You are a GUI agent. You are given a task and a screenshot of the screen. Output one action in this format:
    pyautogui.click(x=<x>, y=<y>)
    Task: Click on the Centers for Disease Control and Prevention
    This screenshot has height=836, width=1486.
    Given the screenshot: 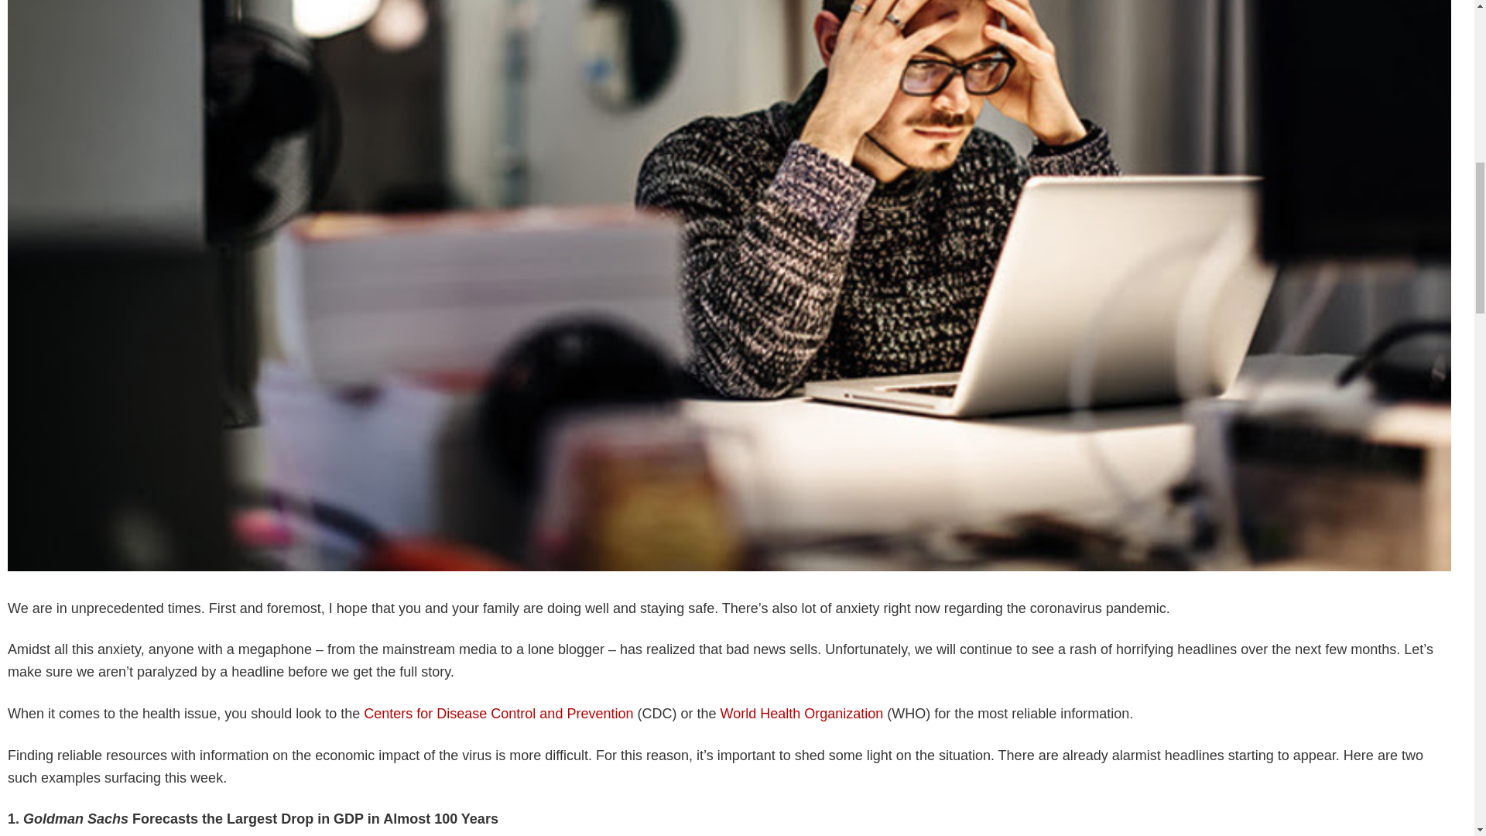 What is the action you would take?
    pyautogui.click(x=497, y=721)
    